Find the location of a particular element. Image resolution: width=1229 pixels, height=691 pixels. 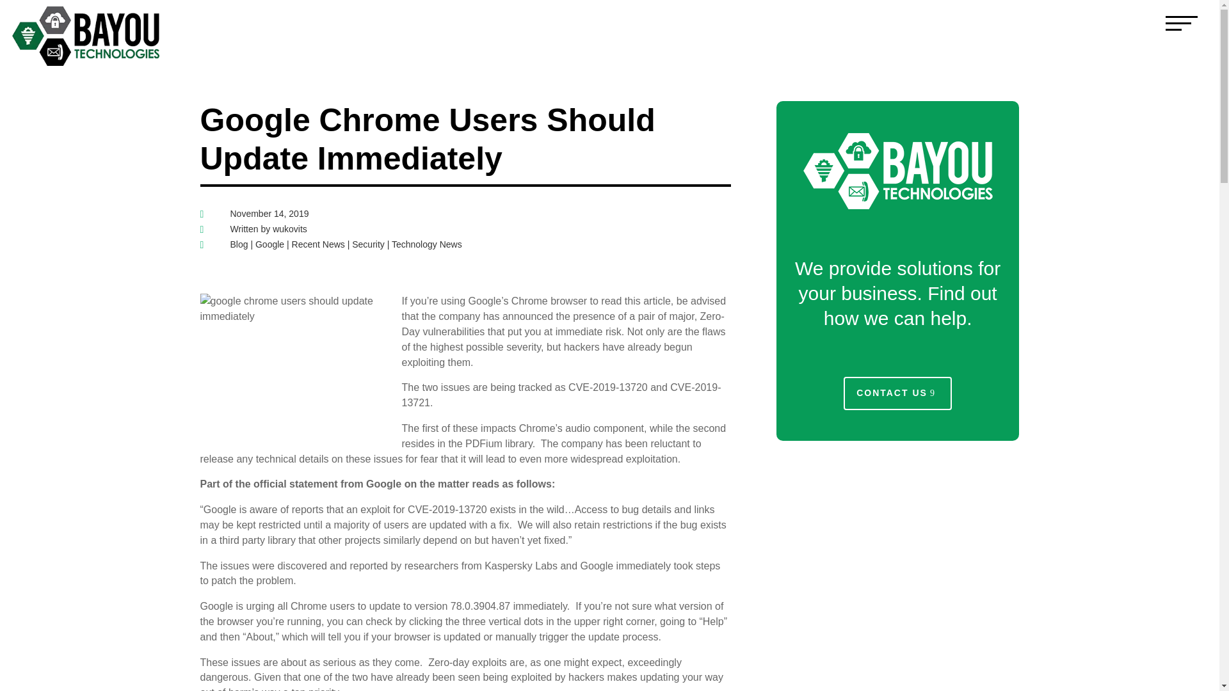

Google is located at coordinates (269, 244).